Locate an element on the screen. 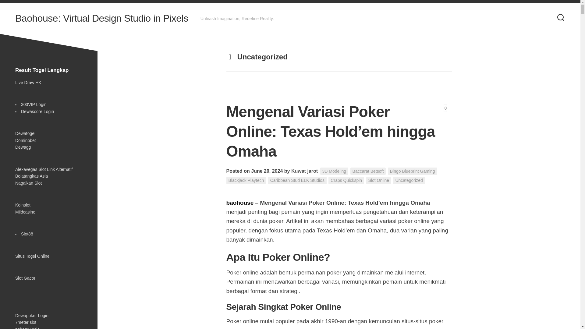  Kuwat jarot is located at coordinates (304, 171).